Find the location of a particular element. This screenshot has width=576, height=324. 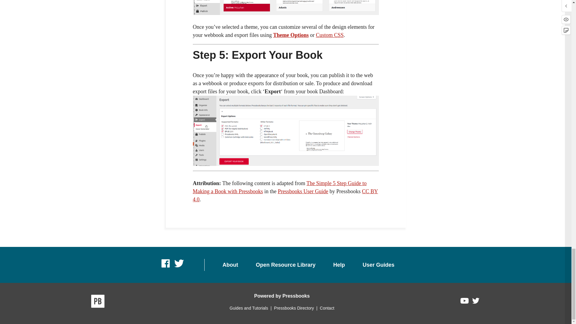

Powered by Pressbooks is located at coordinates (282, 296).